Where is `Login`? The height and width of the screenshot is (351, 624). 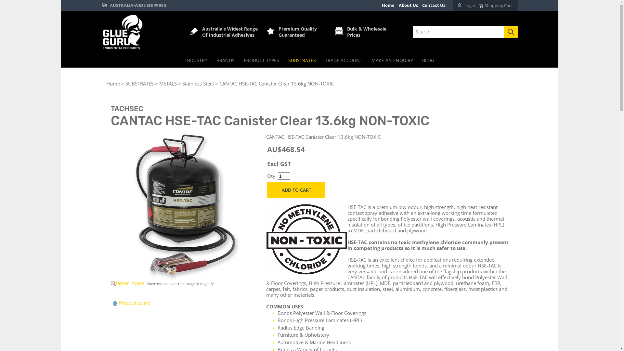
Login is located at coordinates (467, 6).